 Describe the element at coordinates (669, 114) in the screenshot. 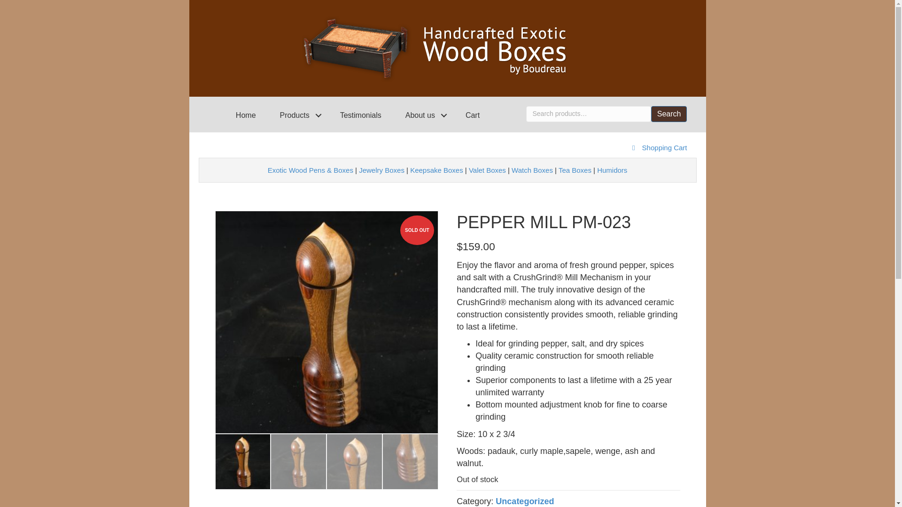

I see `Search` at that location.